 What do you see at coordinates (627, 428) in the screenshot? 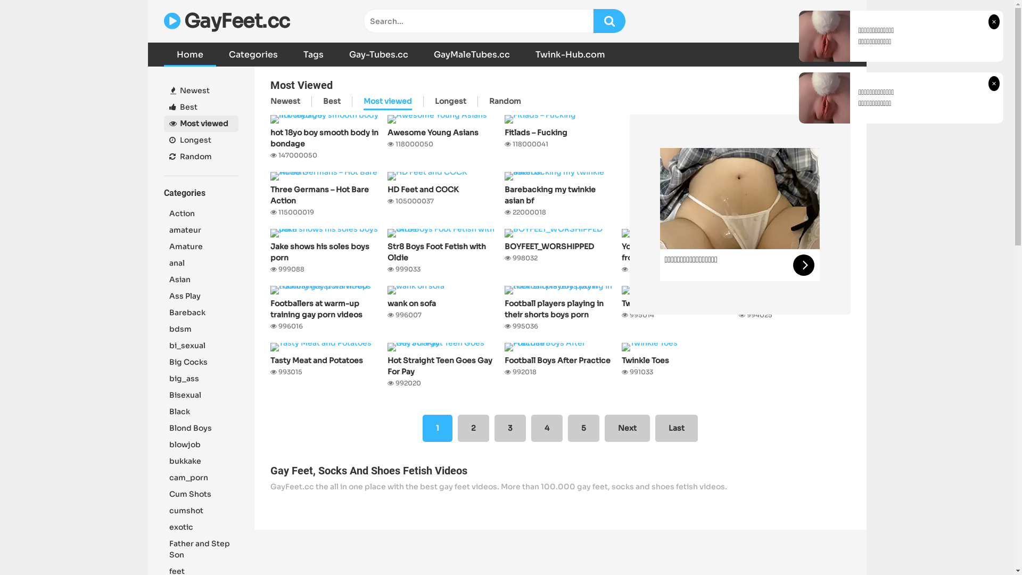
I see `Next` at bounding box center [627, 428].